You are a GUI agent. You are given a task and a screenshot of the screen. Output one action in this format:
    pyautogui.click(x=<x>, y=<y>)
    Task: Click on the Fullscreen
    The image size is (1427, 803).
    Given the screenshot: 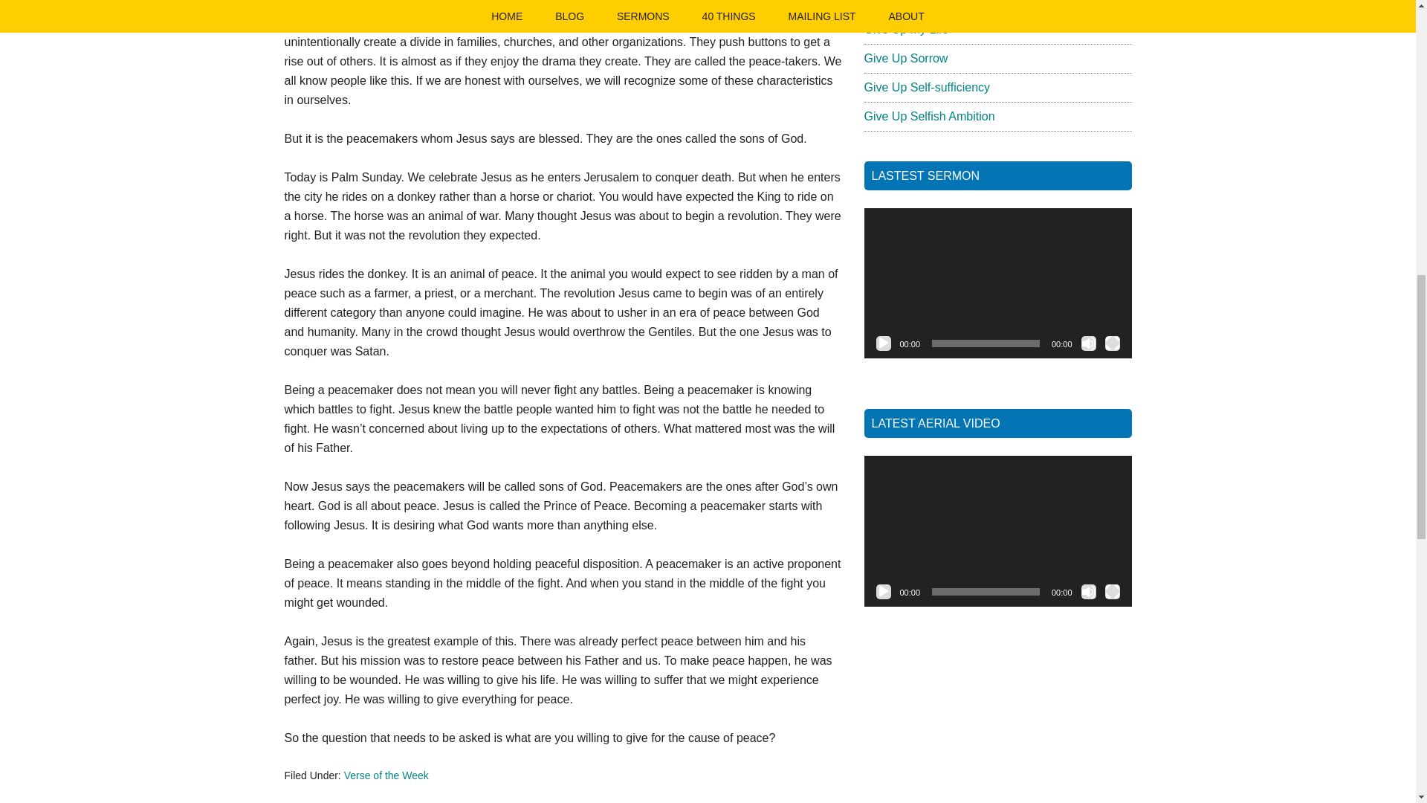 What is the action you would take?
    pyautogui.click(x=1112, y=344)
    